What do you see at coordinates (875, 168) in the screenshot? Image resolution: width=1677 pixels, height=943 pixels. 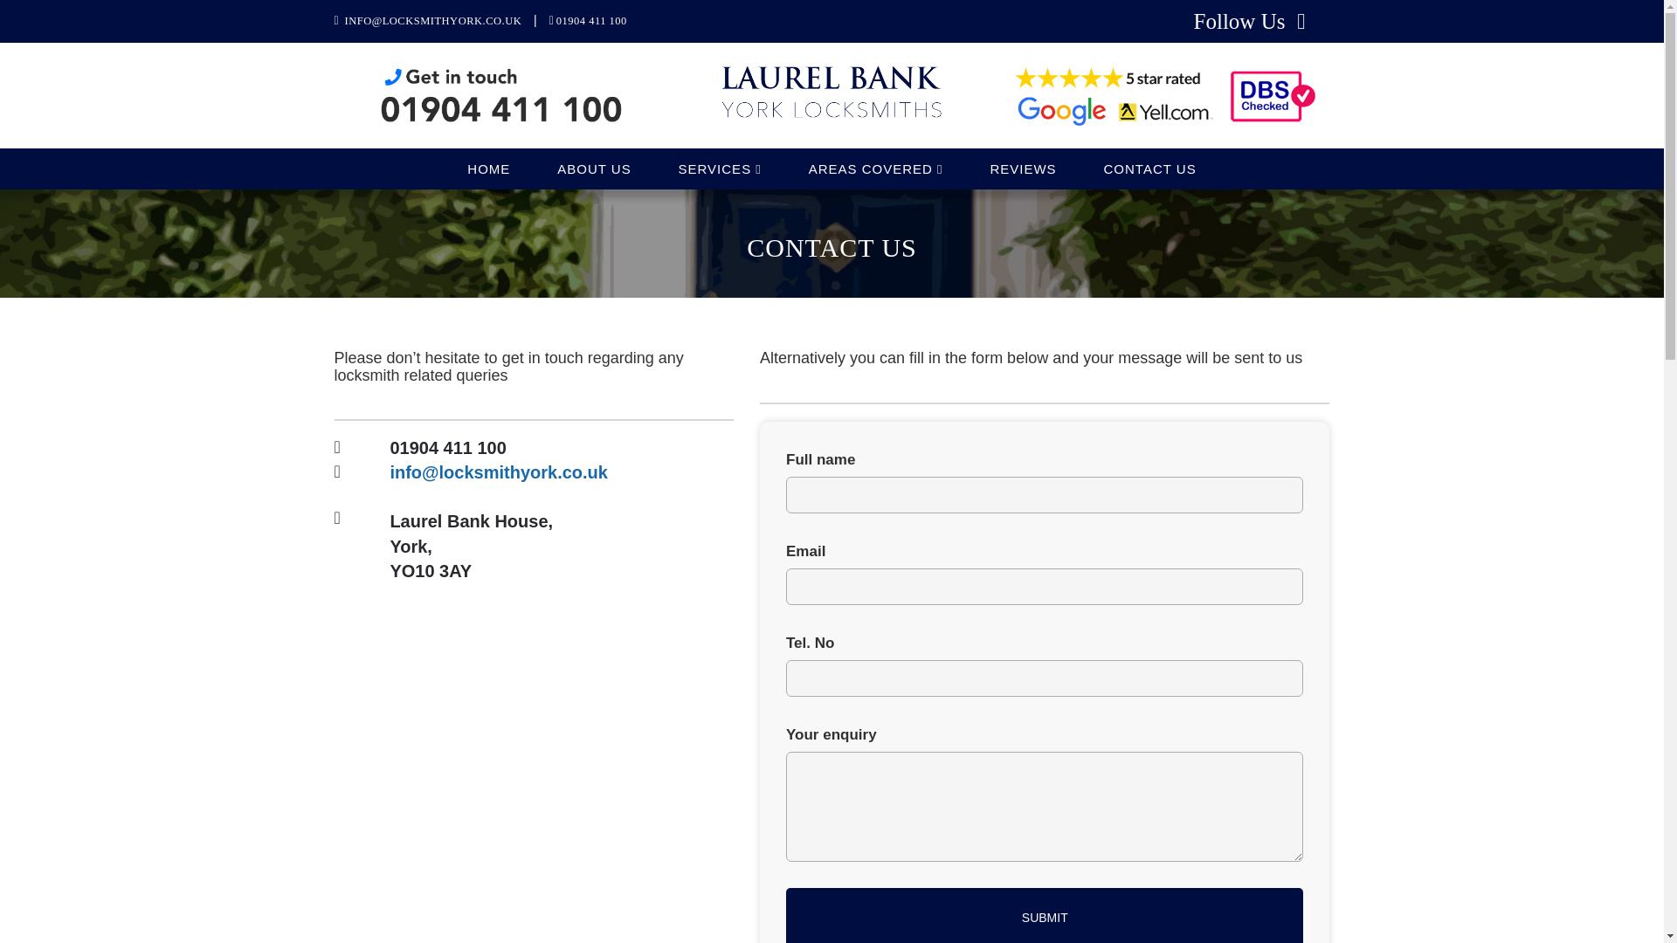 I see `AREAS COVERED` at bounding box center [875, 168].